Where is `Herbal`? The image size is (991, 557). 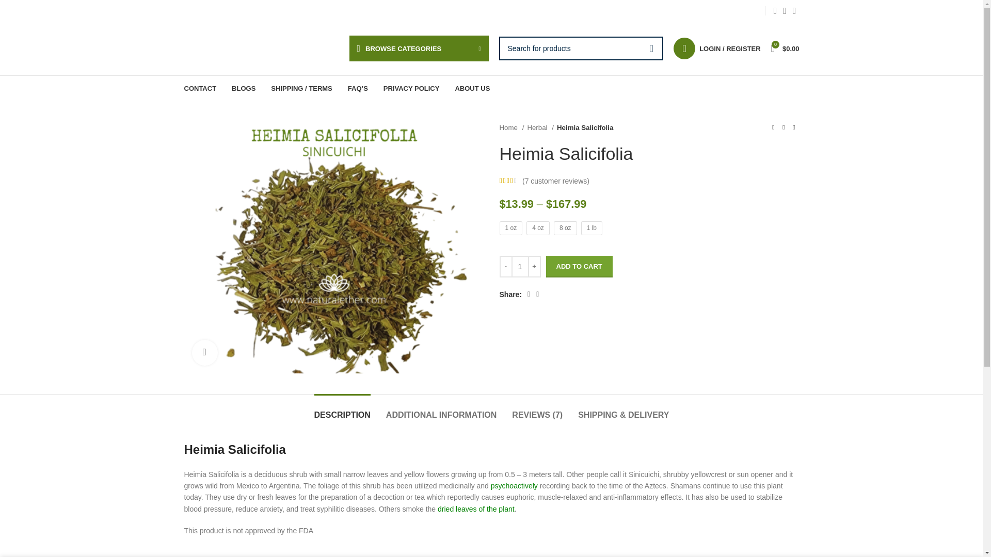 Herbal is located at coordinates (540, 127).